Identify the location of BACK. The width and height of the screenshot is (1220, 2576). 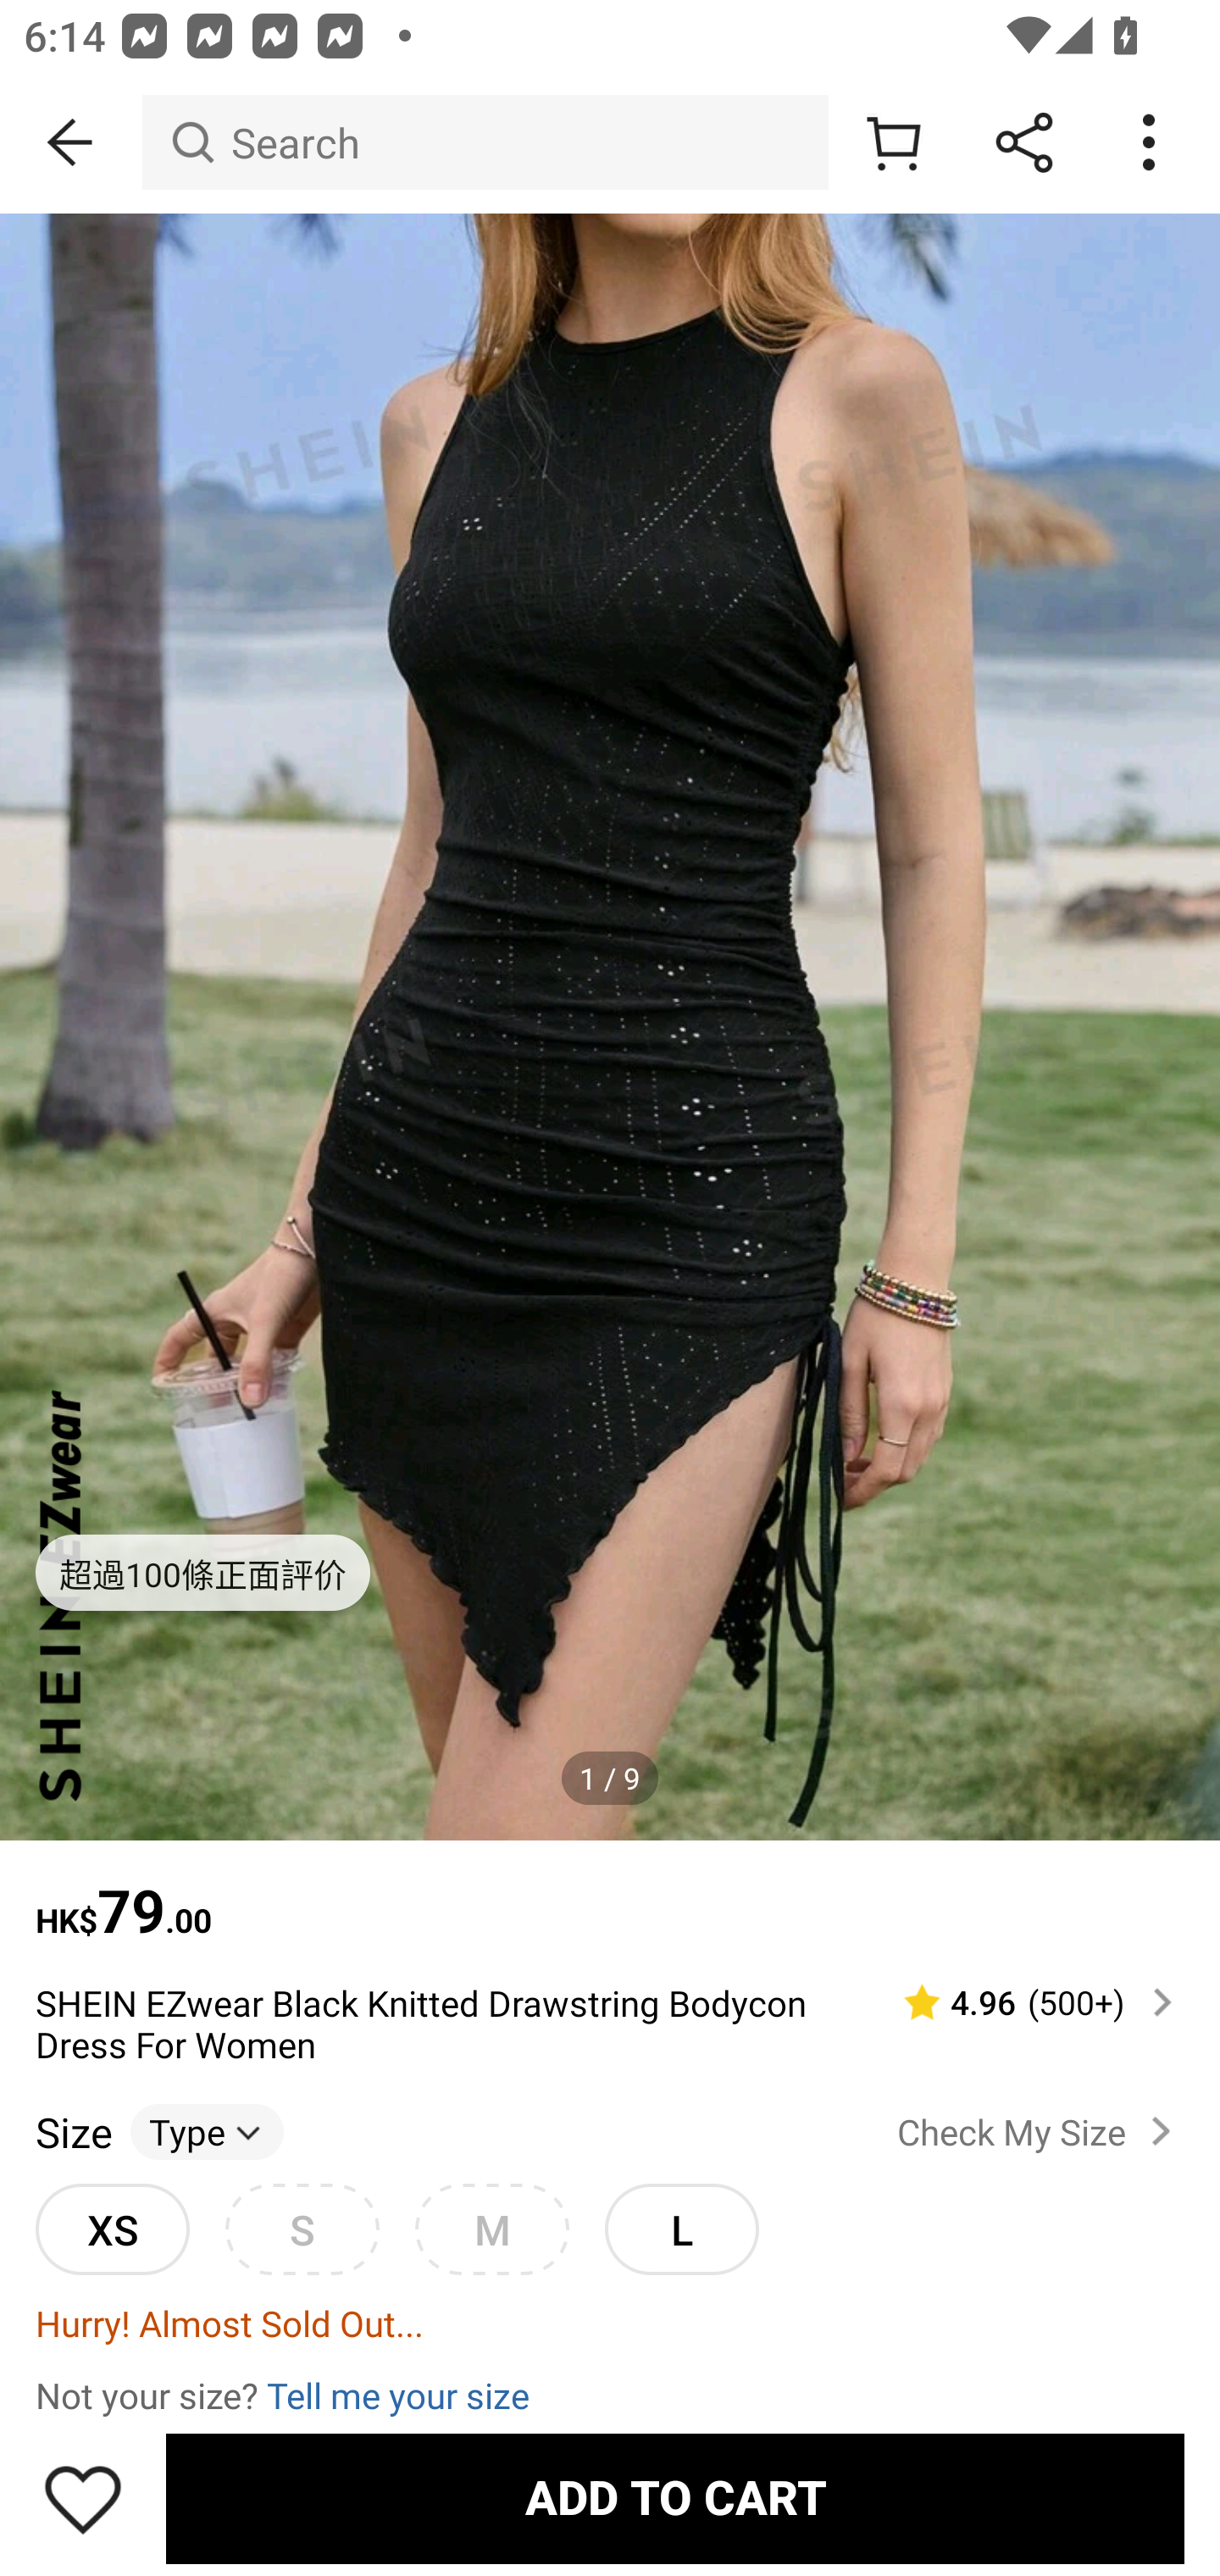
(71, 142).